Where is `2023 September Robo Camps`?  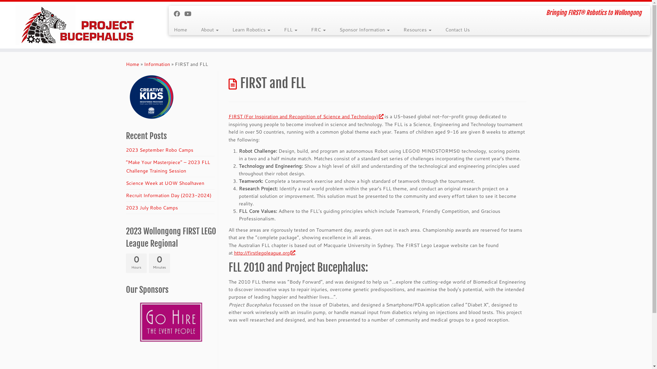
2023 September Robo Camps is located at coordinates (159, 150).